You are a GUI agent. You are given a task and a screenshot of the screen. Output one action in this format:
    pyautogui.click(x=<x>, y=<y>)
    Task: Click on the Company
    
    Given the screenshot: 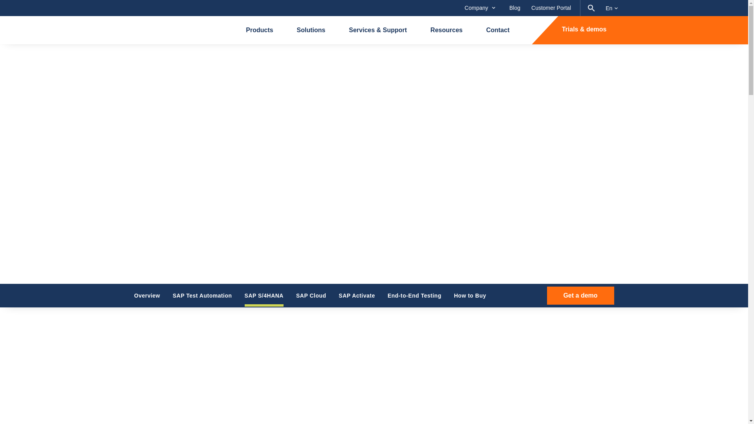 What is the action you would take?
    pyautogui.click(x=480, y=8)
    